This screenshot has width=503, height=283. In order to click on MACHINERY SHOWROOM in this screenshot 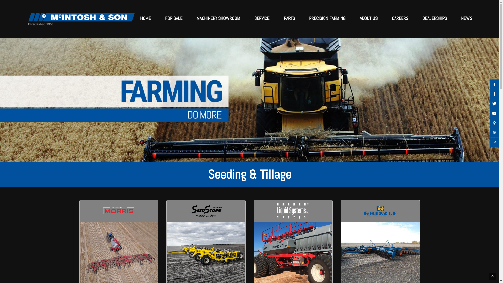, I will do `click(218, 18)`.